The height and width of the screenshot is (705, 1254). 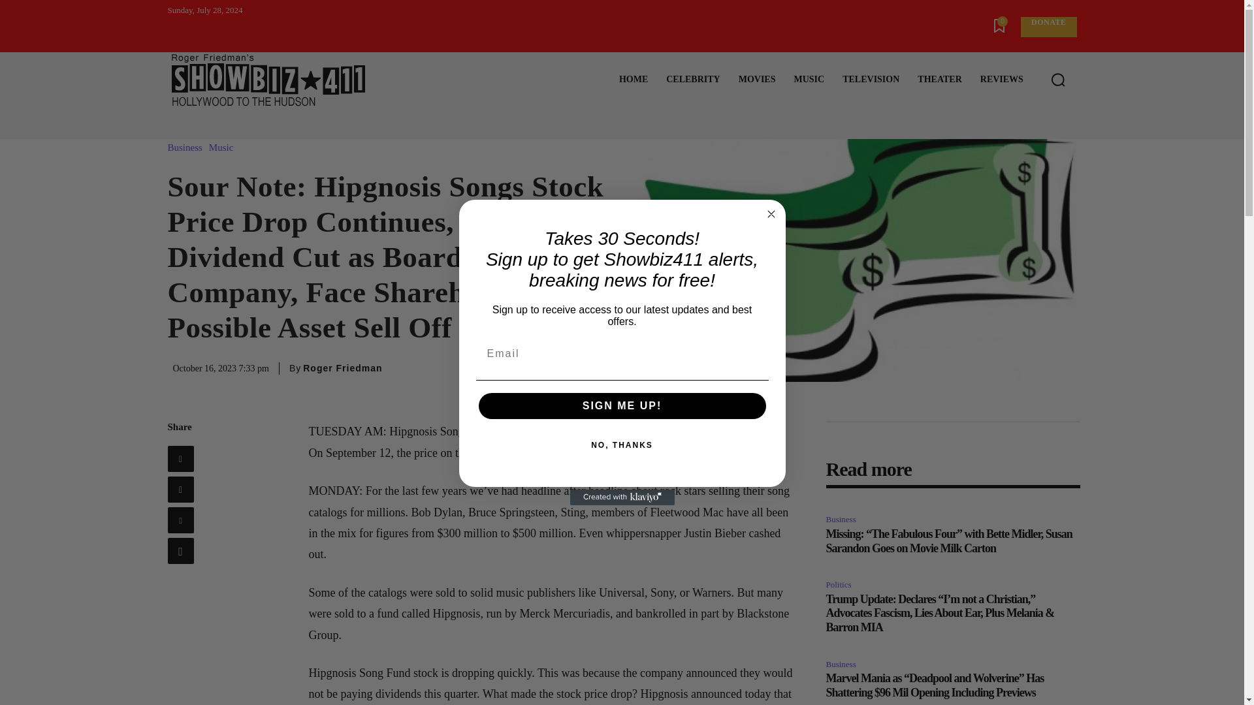 What do you see at coordinates (180, 458) in the screenshot?
I see `Facebook` at bounding box center [180, 458].